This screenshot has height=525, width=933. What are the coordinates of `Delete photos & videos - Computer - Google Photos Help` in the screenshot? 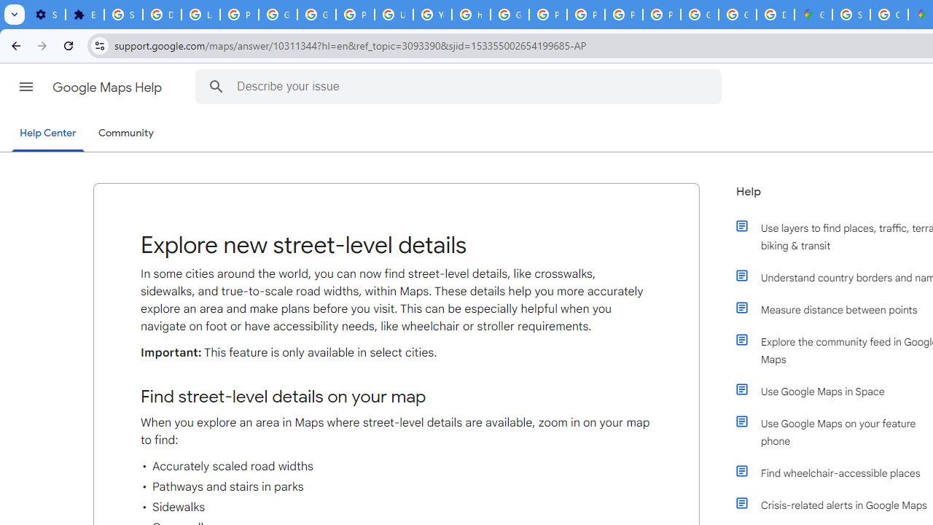 It's located at (162, 15).